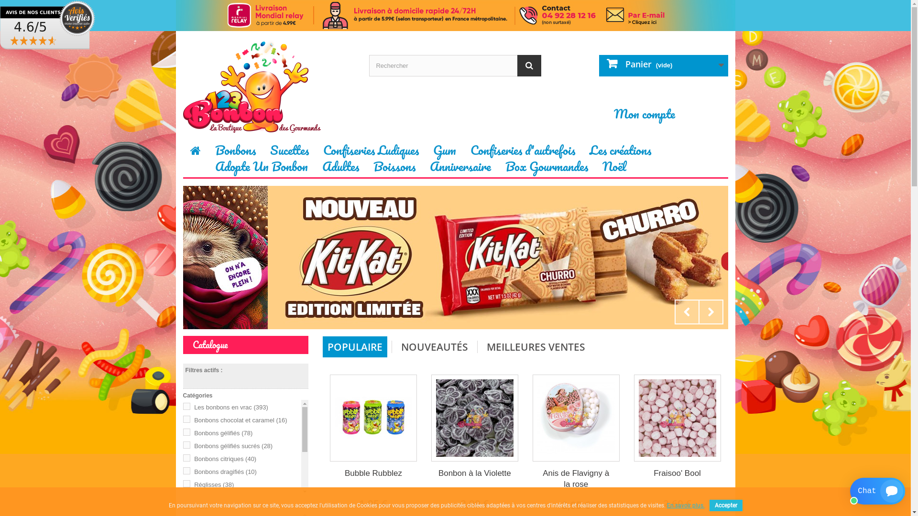  Describe the element at coordinates (228, 510) in the screenshot. I see `Lassos & Bandeaux (20)` at that location.